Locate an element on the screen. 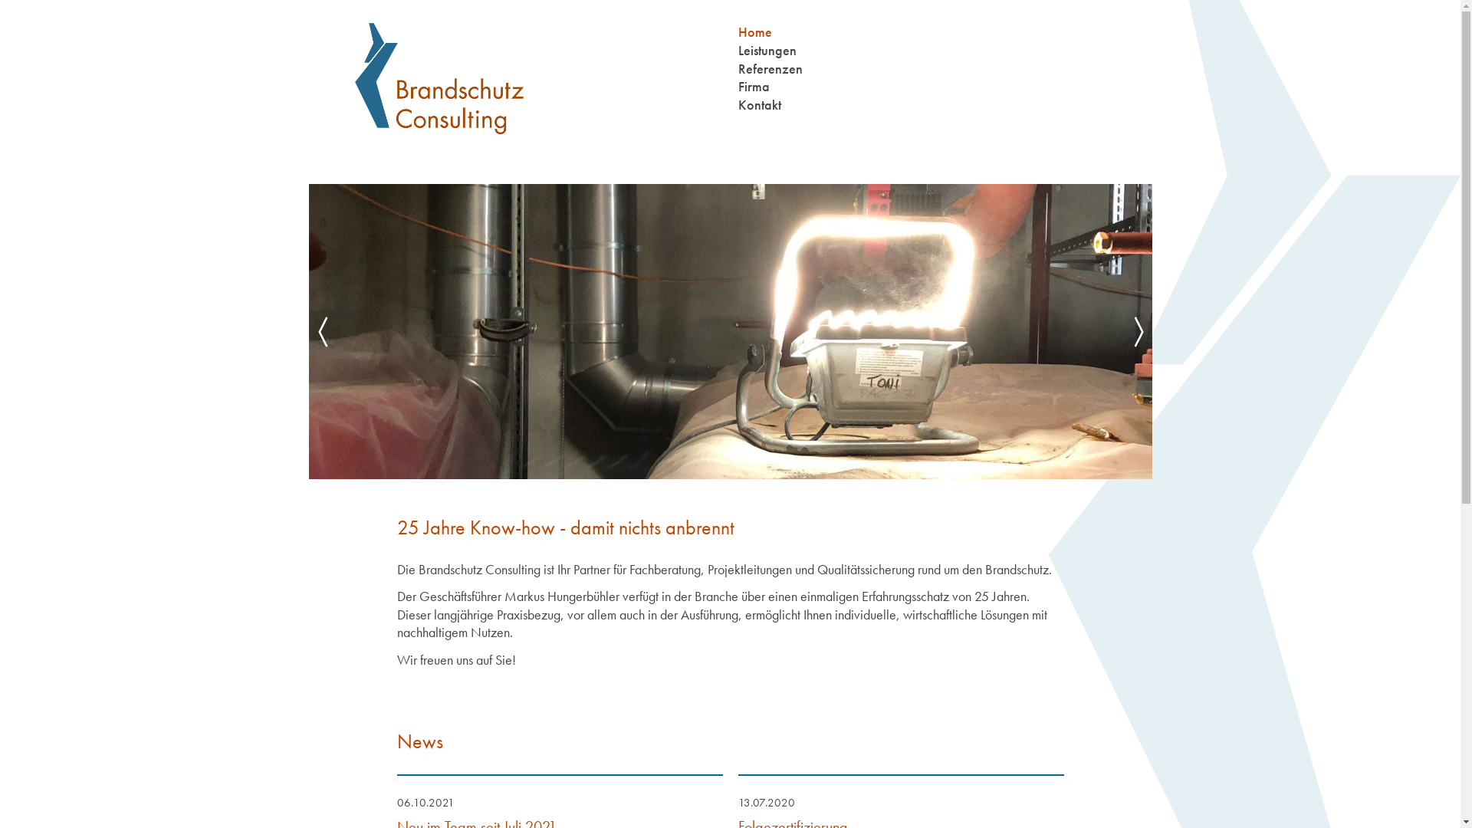 The image size is (1472, 828). Referenzen is located at coordinates (770, 68).